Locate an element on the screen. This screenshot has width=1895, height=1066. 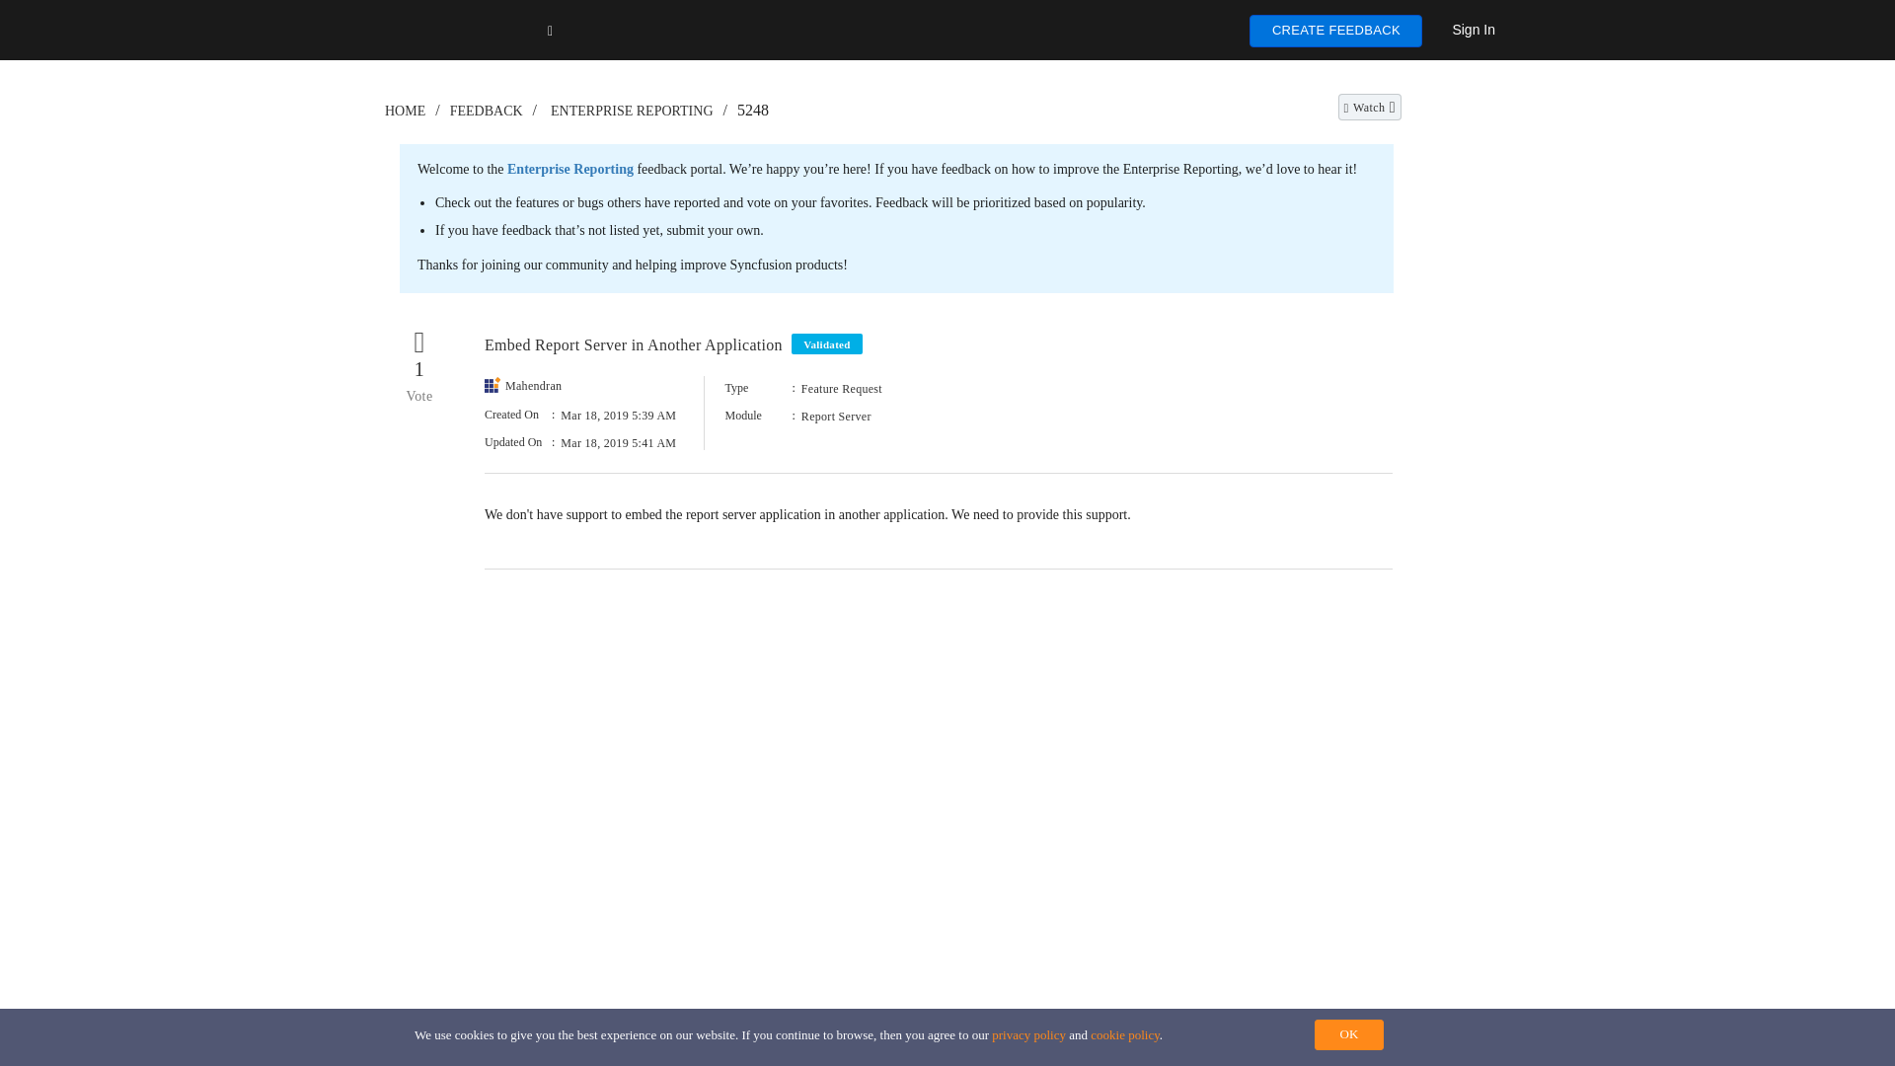
HOME is located at coordinates (405, 111).